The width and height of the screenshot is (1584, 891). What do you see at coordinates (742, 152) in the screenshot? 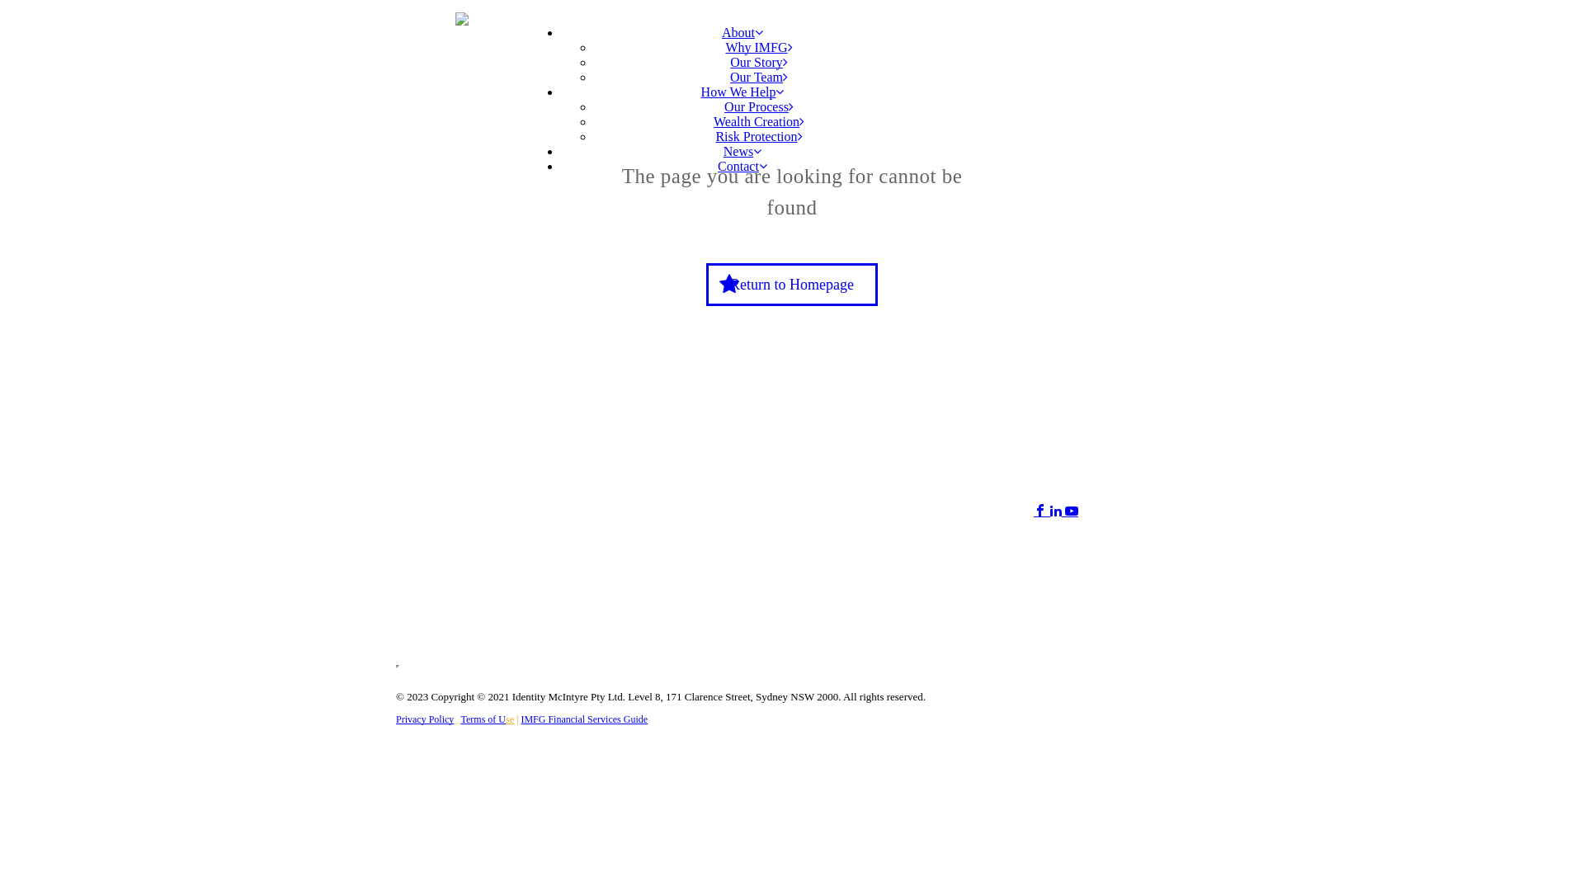
I see `News` at bounding box center [742, 152].